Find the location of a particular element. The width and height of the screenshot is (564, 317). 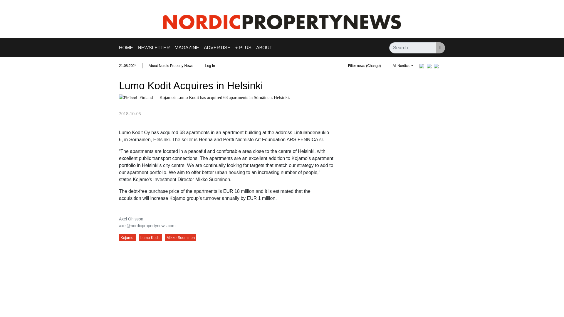

HOME is located at coordinates (127, 48).